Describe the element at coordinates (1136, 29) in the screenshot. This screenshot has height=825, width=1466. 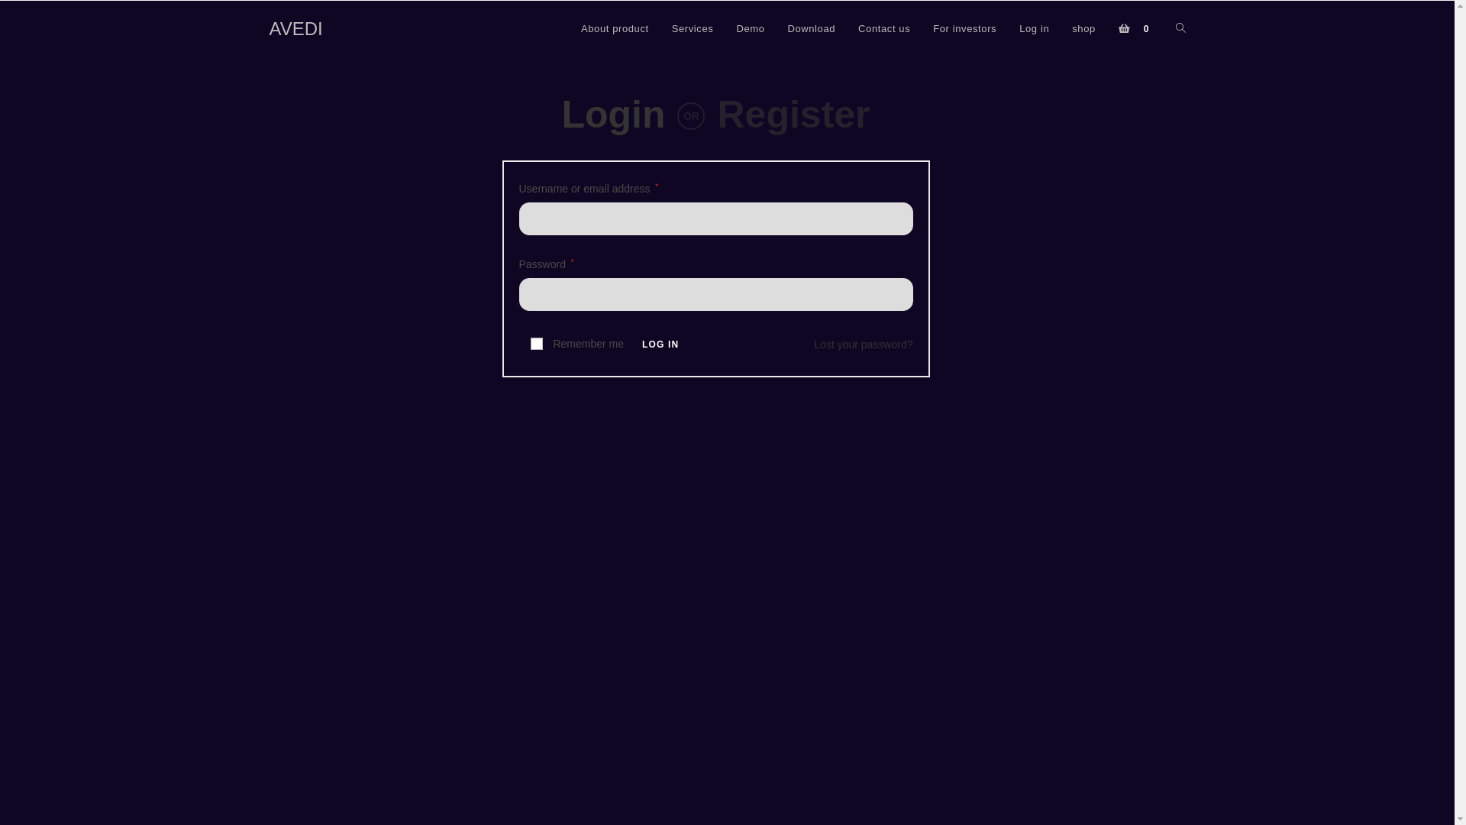
I see `0` at that location.